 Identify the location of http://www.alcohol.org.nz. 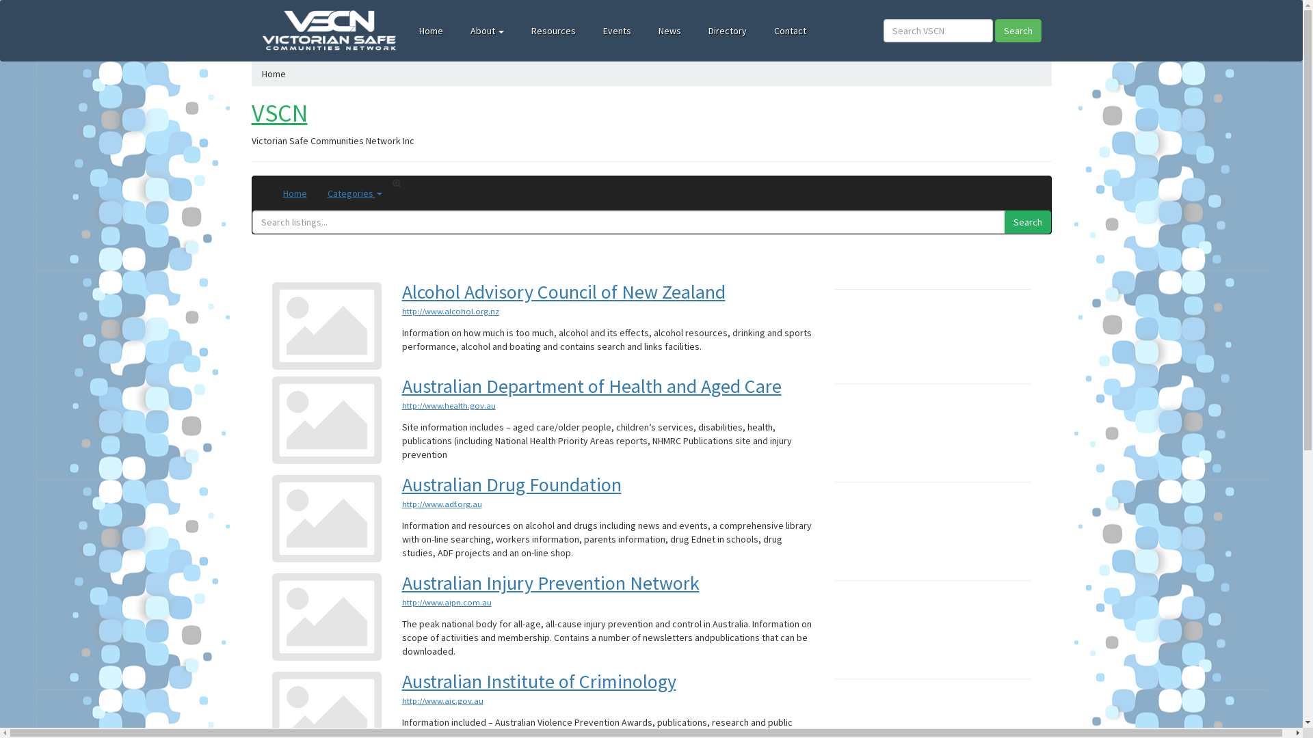
(451, 312).